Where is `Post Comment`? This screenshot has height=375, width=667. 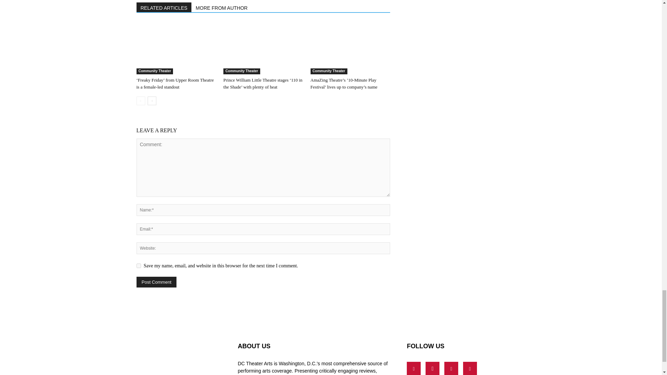 Post Comment is located at coordinates (156, 282).